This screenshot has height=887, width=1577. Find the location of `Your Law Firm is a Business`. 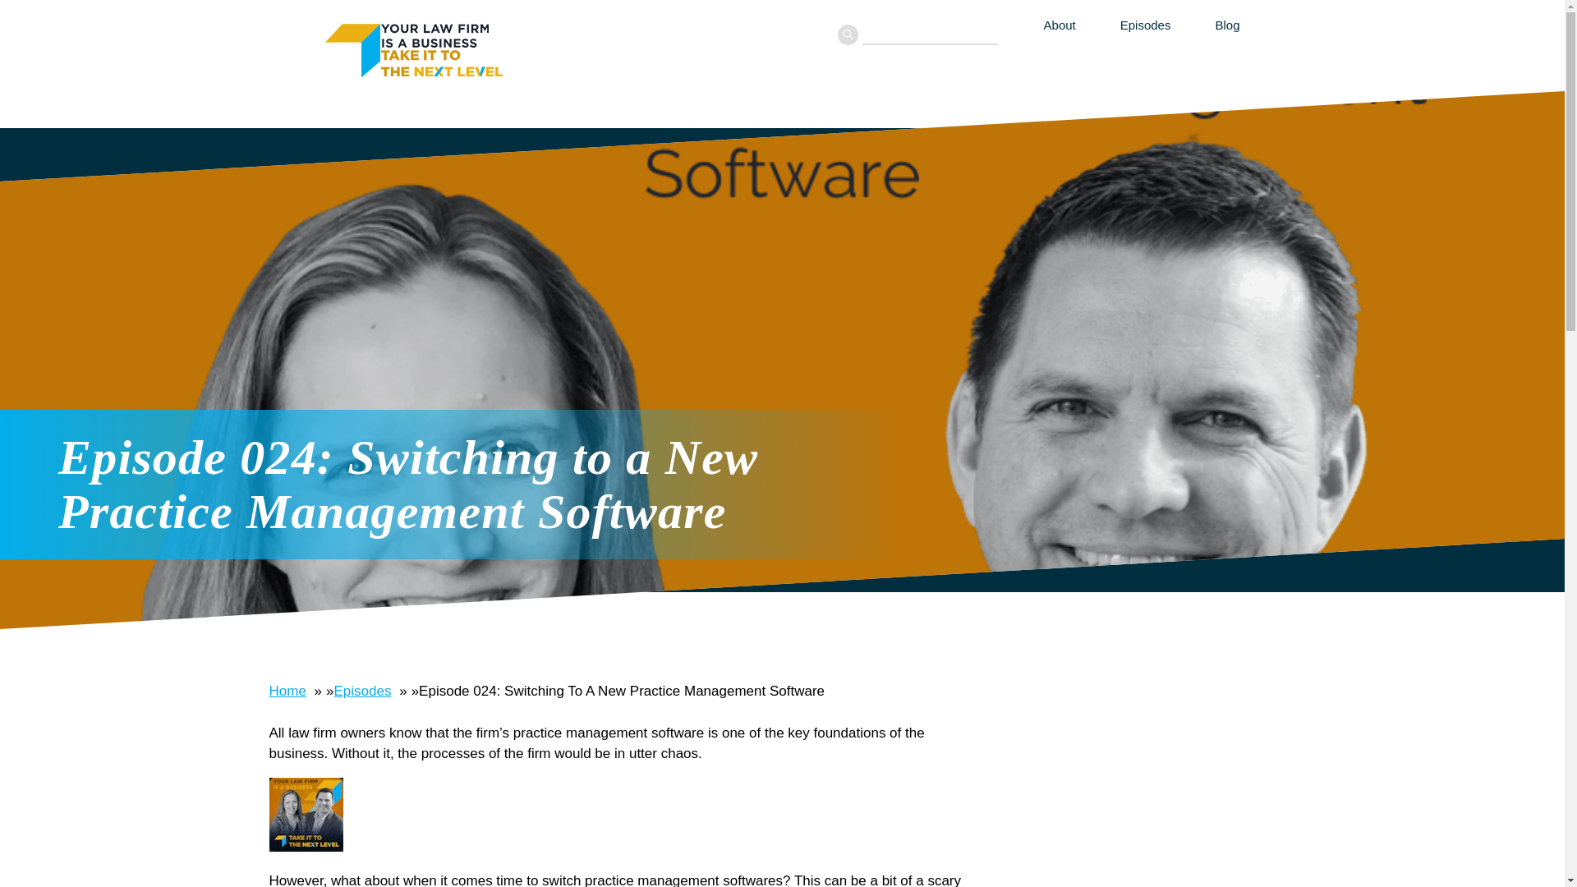

Your Law Firm is a Business is located at coordinates (448, 48).